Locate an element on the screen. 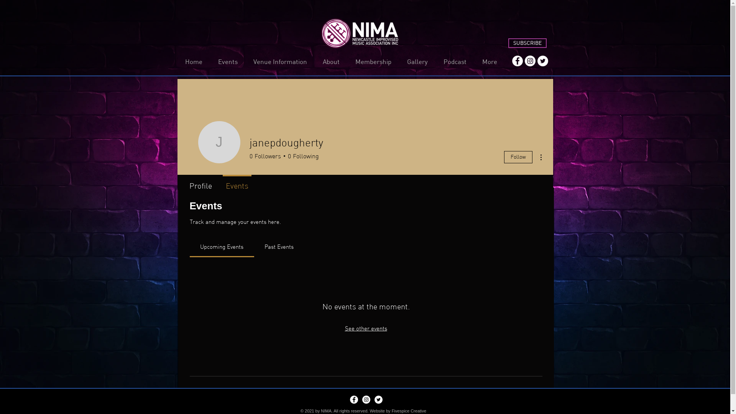  NIMA is located at coordinates (326, 411).